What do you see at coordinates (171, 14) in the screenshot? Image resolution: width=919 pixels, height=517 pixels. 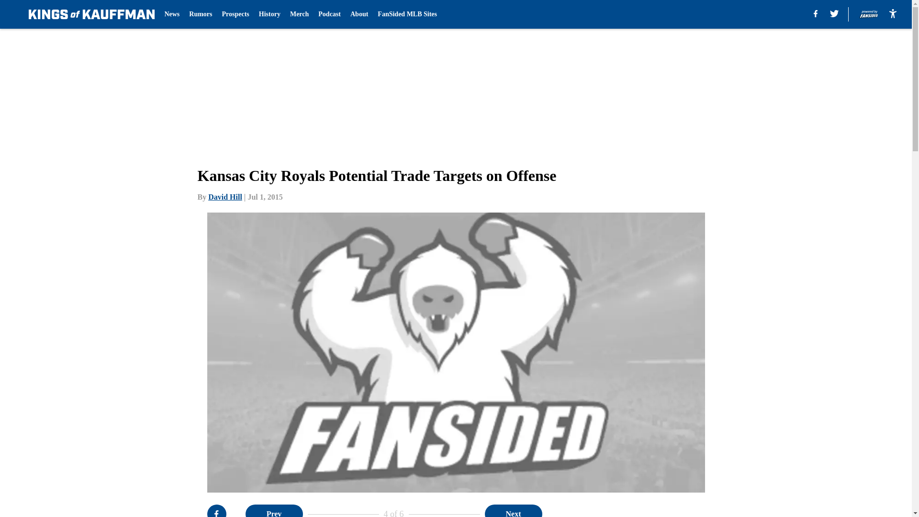 I see `News` at bounding box center [171, 14].